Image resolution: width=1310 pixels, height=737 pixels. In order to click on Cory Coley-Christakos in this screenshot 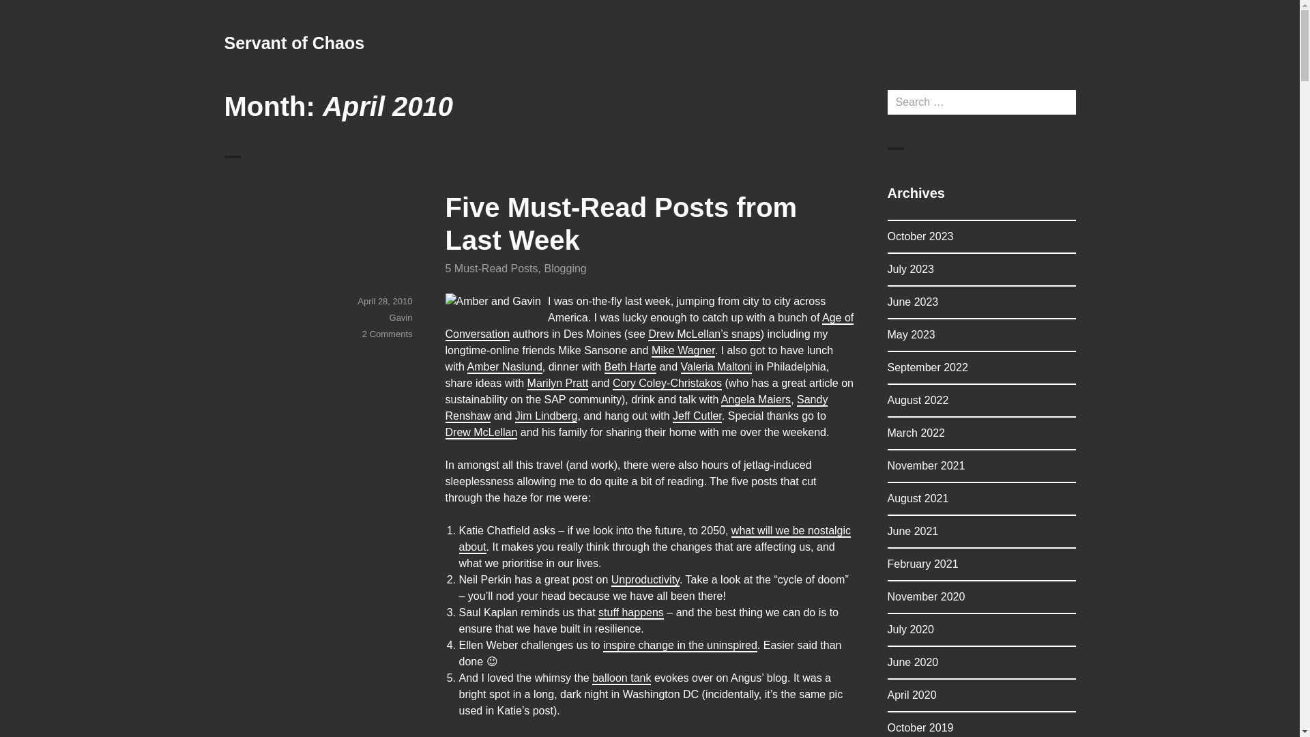, I will do `click(667, 383)`.